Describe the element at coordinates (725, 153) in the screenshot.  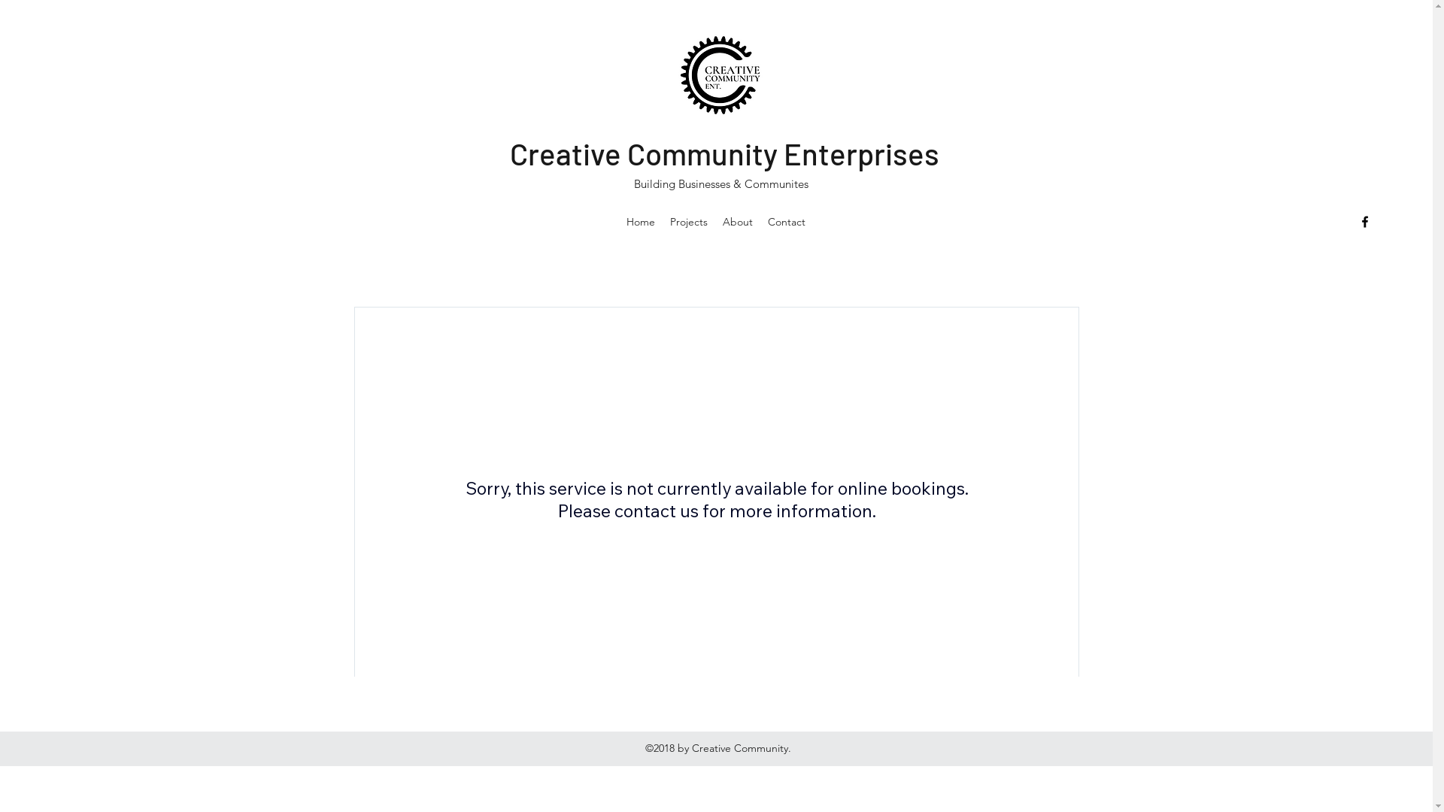
I see `Creative Community Enterprises` at that location.